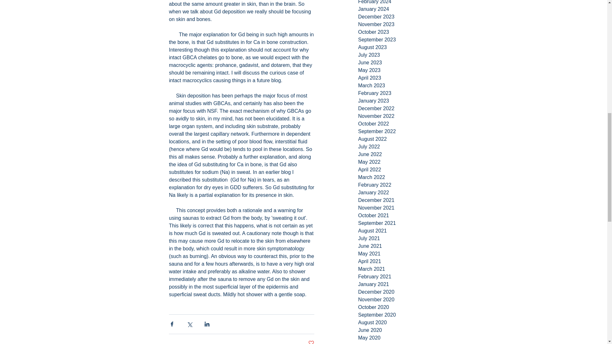  I want to click on February 2024, so click(406, 3).